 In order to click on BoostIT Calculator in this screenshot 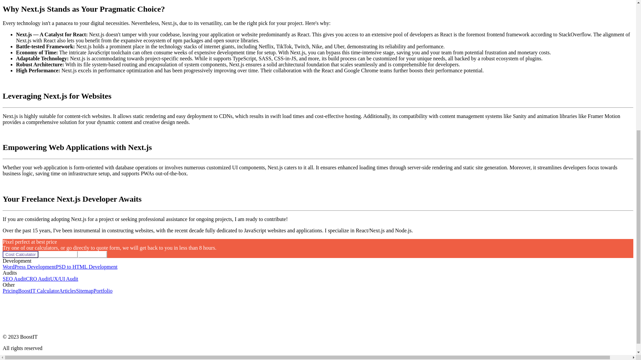, I will do `click(38, 291)`.